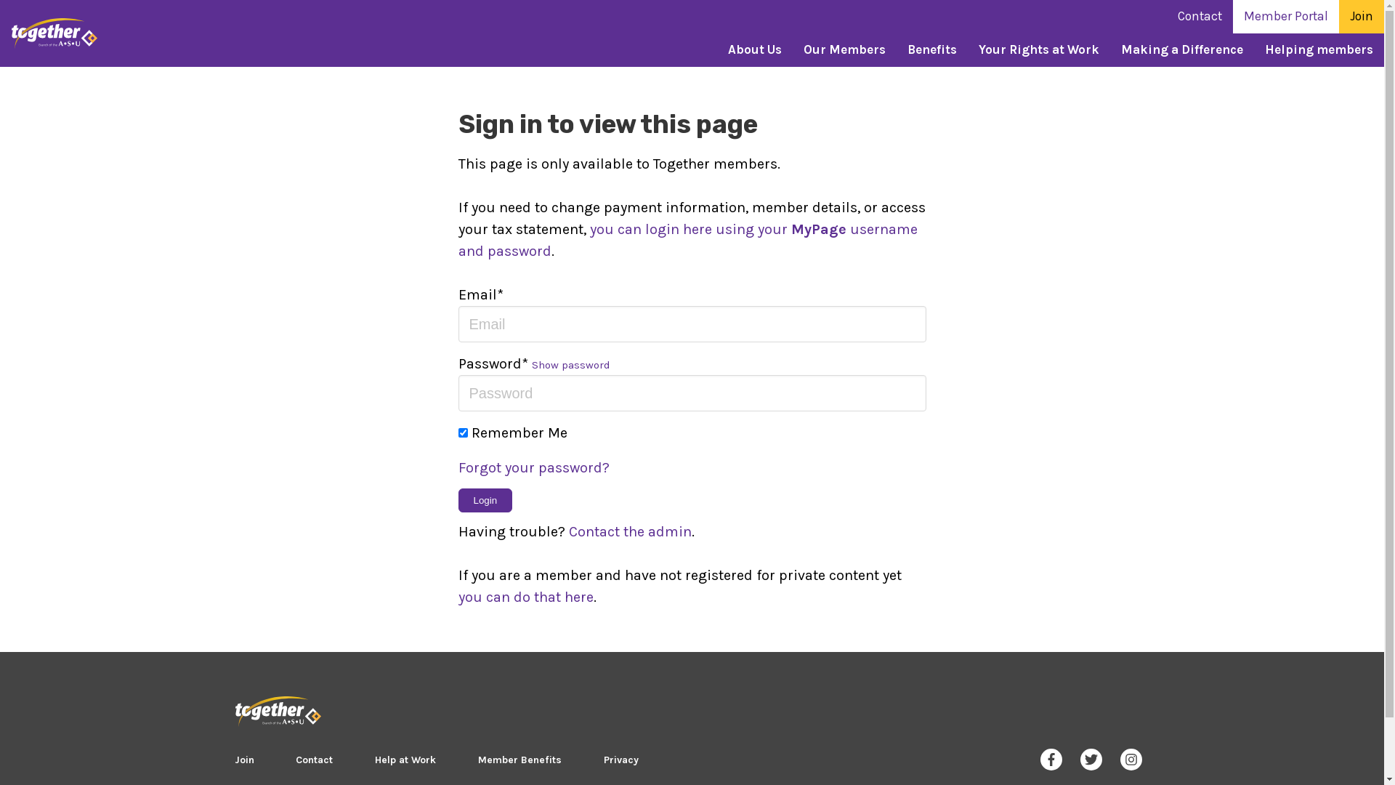 The height and width of the screenshot is (785, 1395). I want to click on About Us, so click(755, 50).